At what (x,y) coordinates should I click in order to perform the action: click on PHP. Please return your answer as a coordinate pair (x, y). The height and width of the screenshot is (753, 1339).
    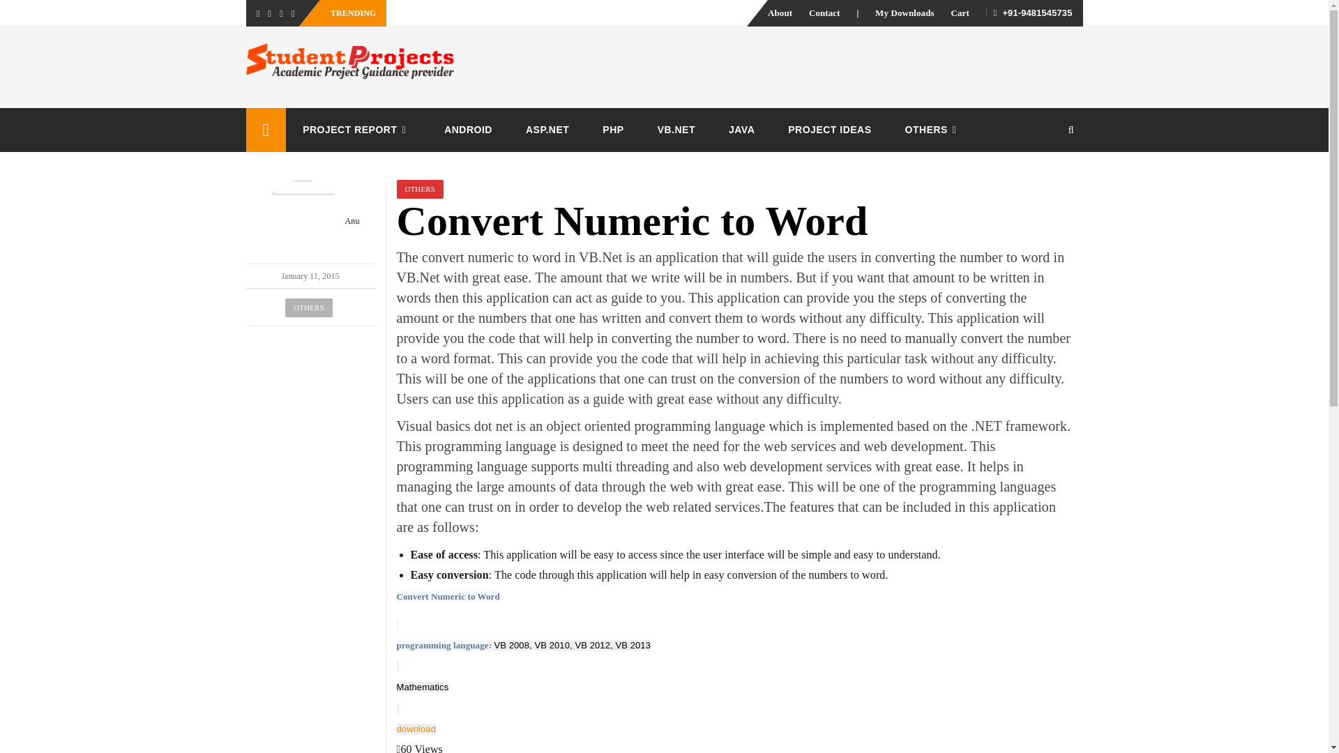
    Looking at the image, I should click on (612, 130).